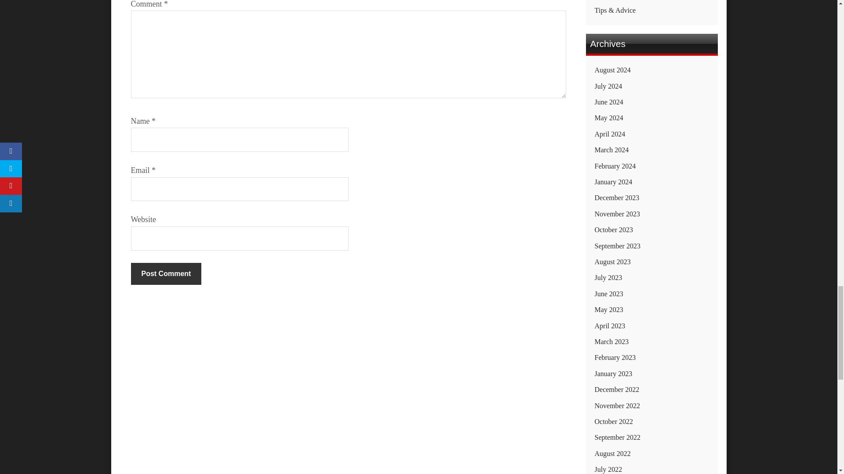  What do you see at coordinates (166, 274) in the screenshot?
I see `Post Comment` at bounding box center [166, 274].